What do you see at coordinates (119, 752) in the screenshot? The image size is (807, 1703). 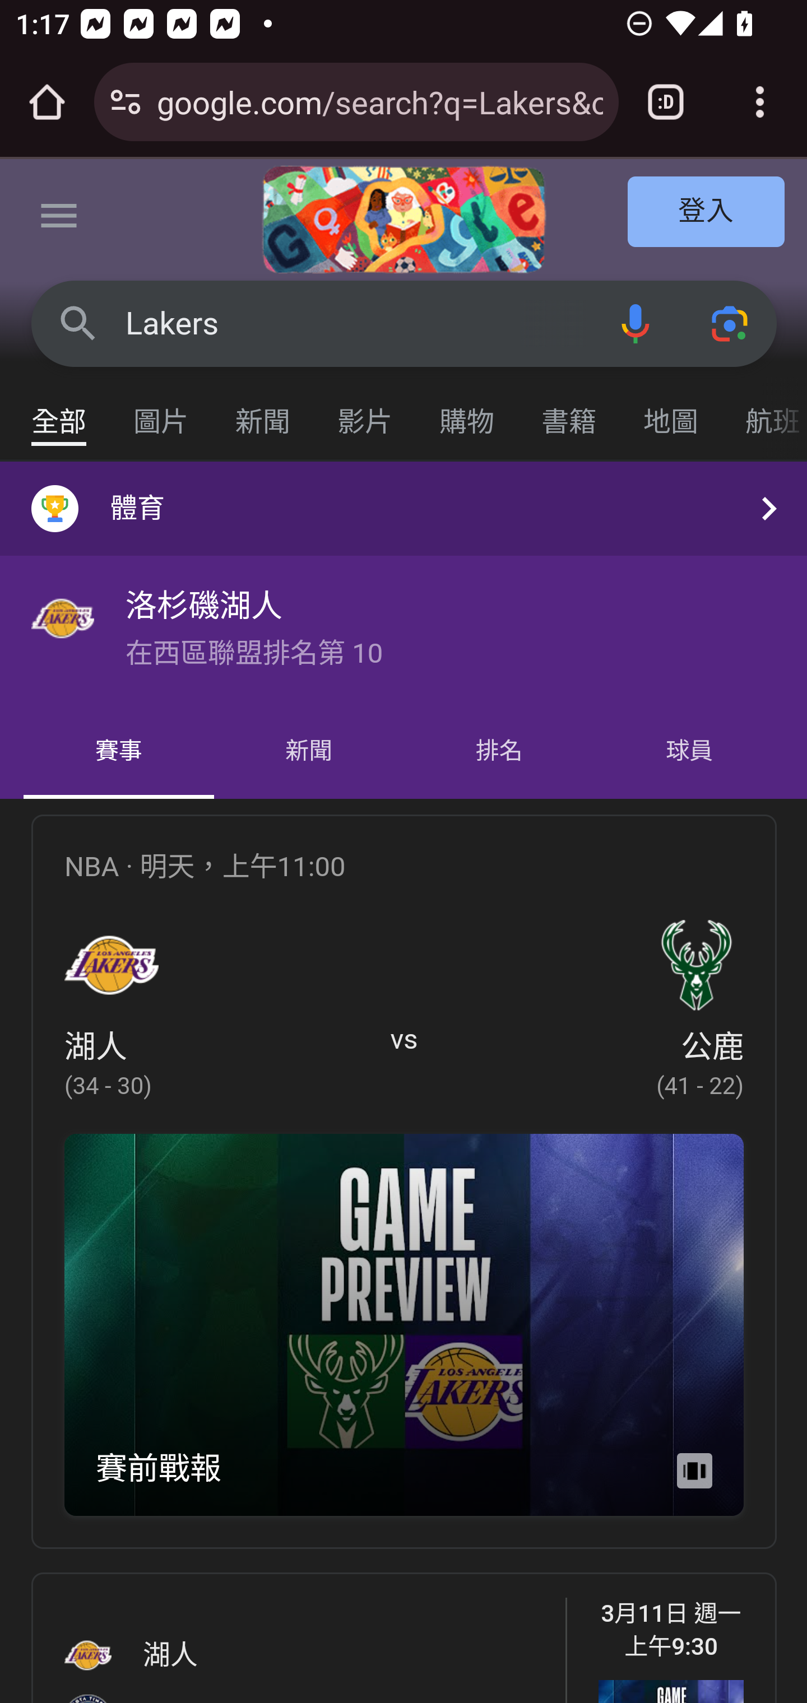 I see `賽事` at bounding box center [119, 752].